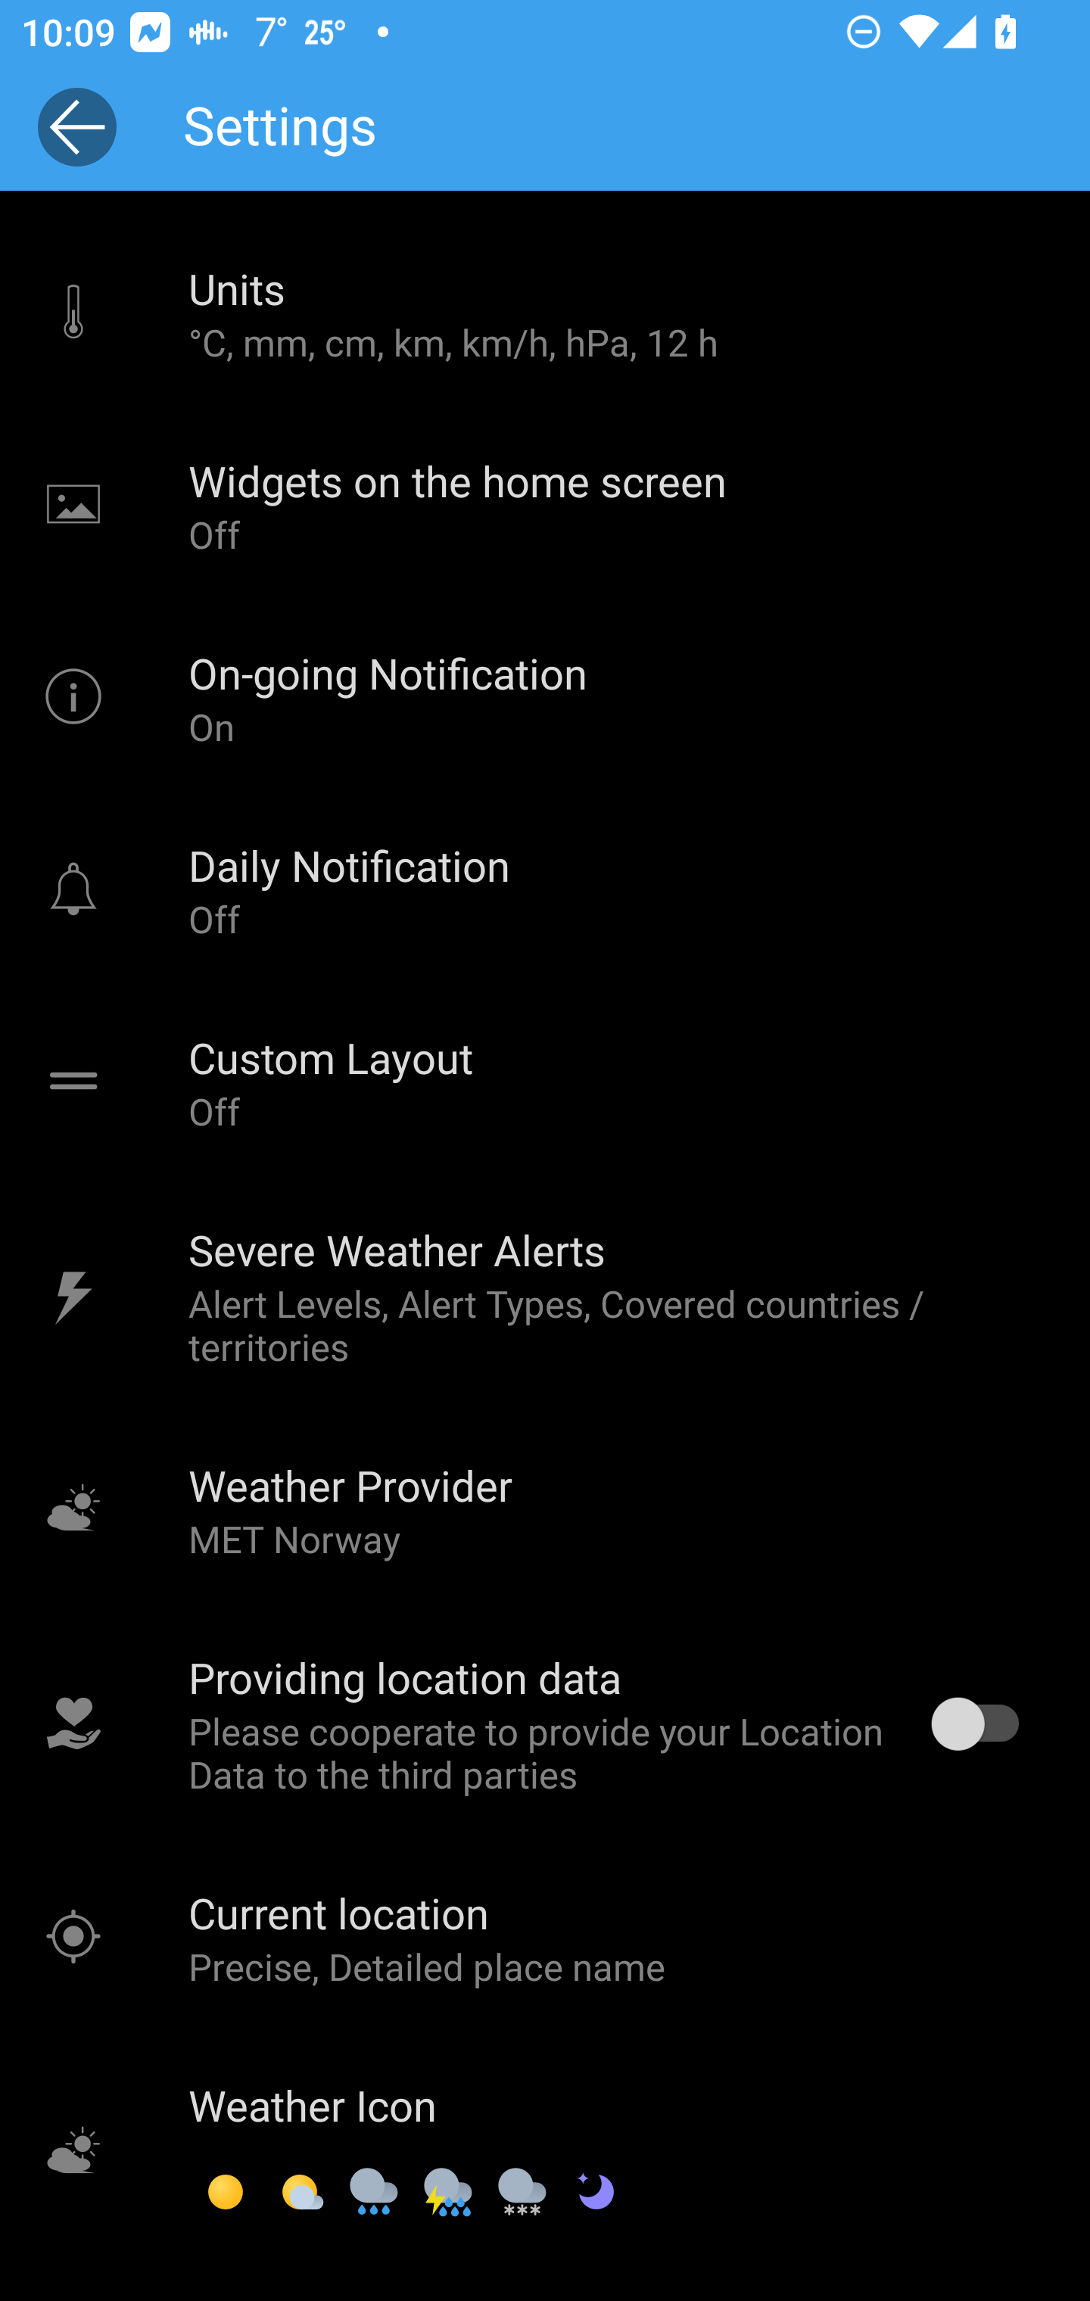  Describe the element at coordinates (545, 2153) in the screenshot. I see ` Weather Icon` at that location.